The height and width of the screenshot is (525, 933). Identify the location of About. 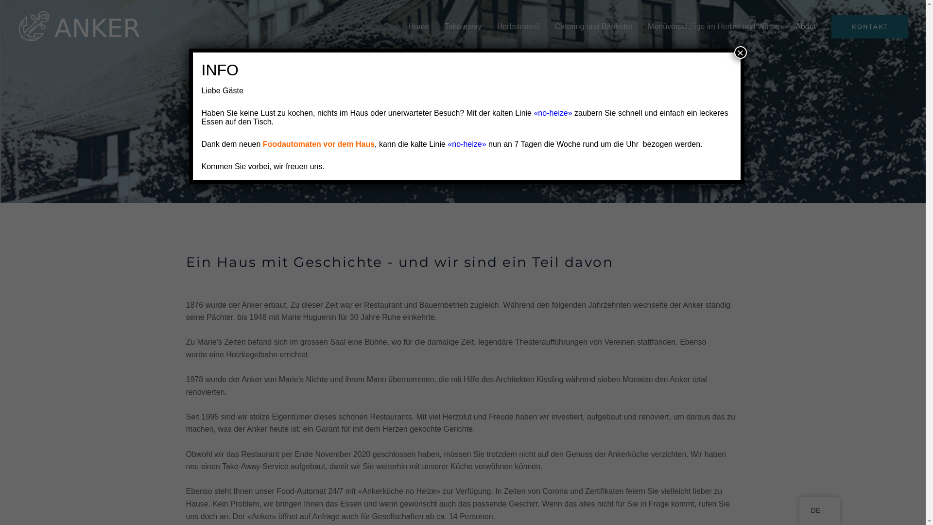
(806, 26).